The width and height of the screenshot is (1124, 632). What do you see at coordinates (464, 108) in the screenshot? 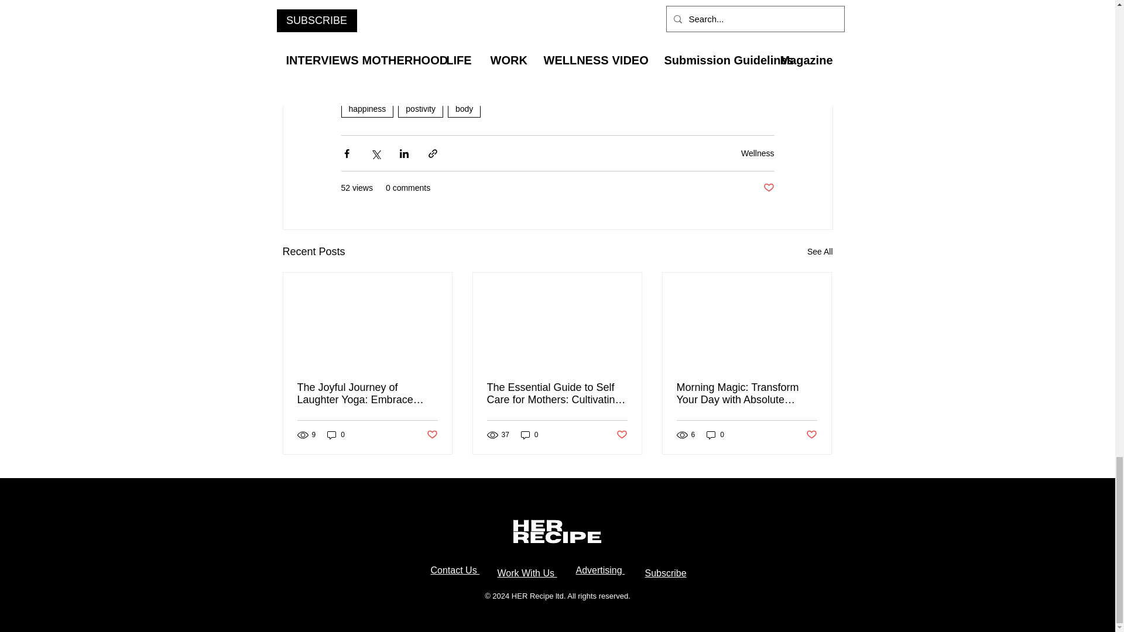
I see `body` at bounding box center [464, 108].